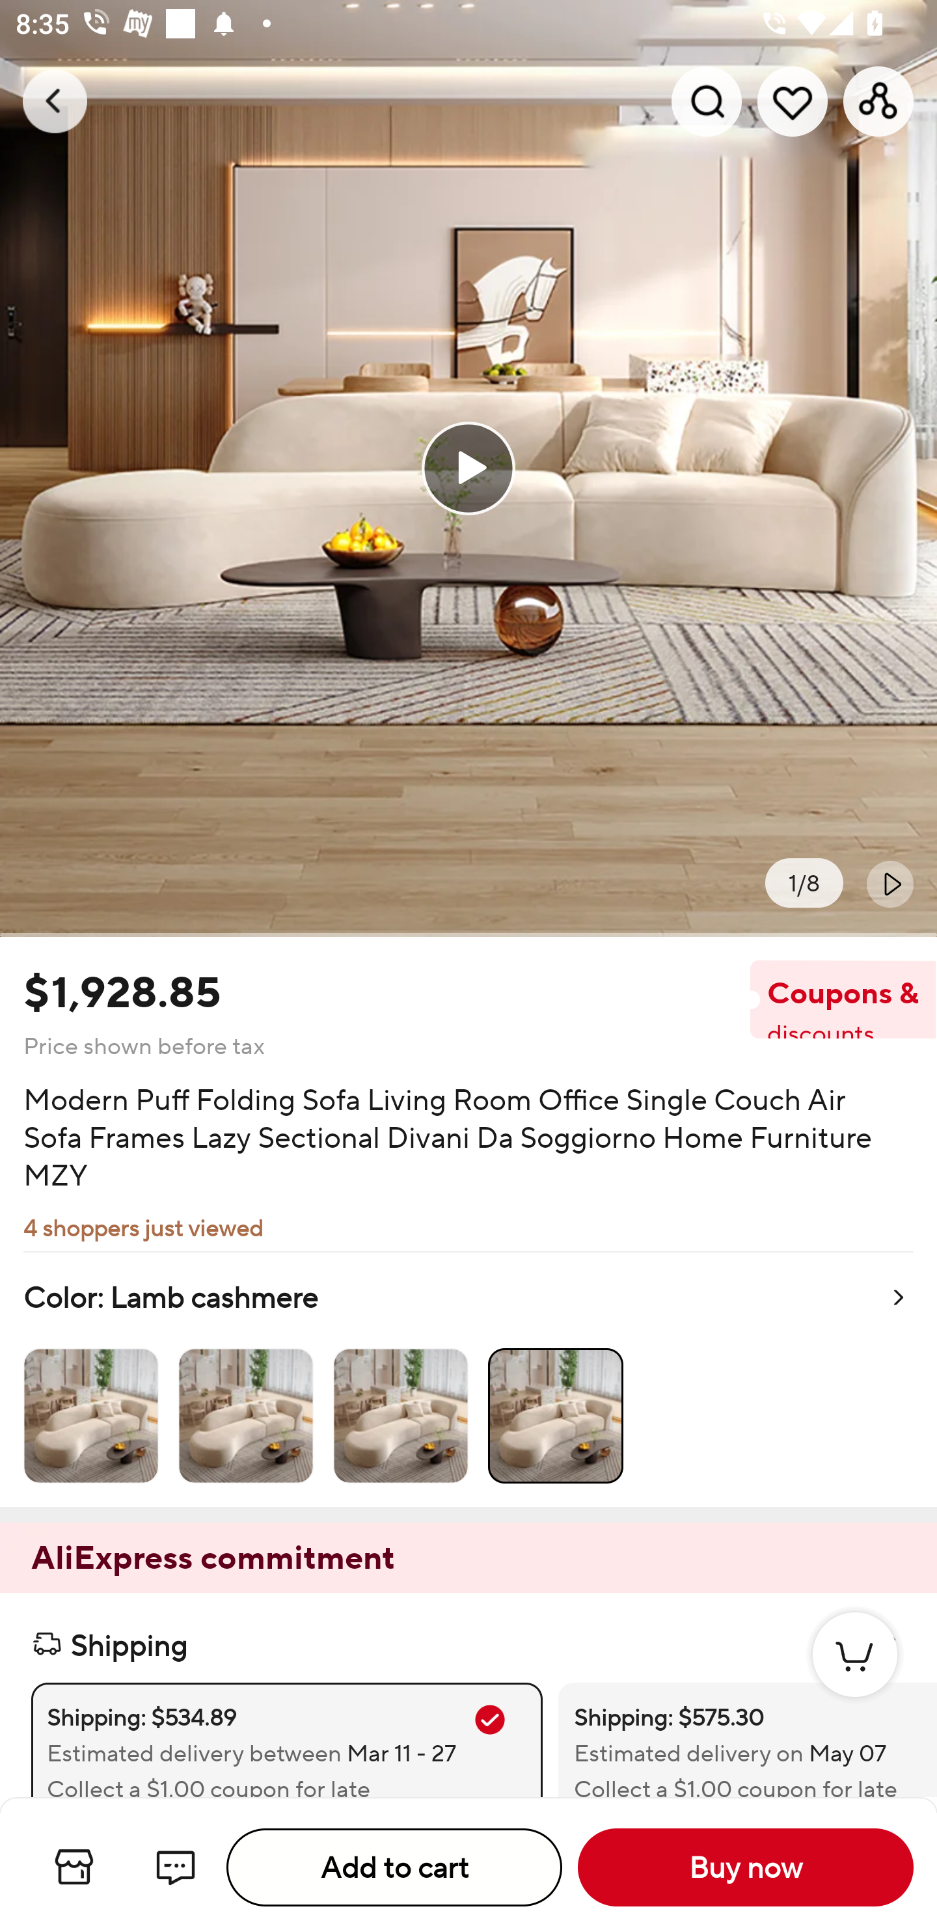 The width and height of the screenshot is (937, 1926). I want to click on , so click(890, 884).